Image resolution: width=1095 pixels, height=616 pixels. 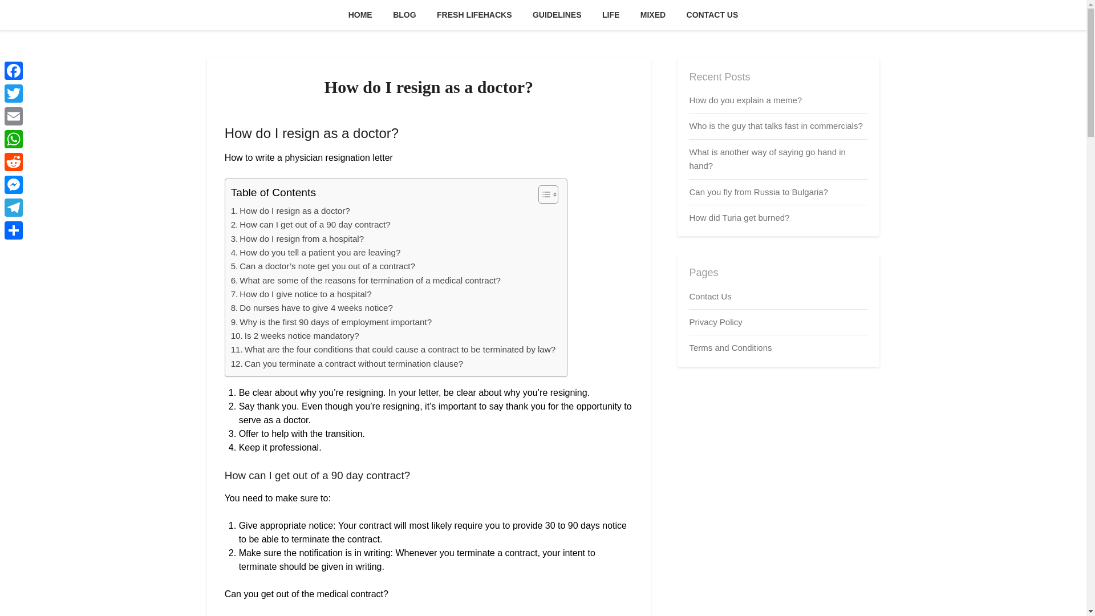 I want to click on LIFE, so click(x=611, y=15).